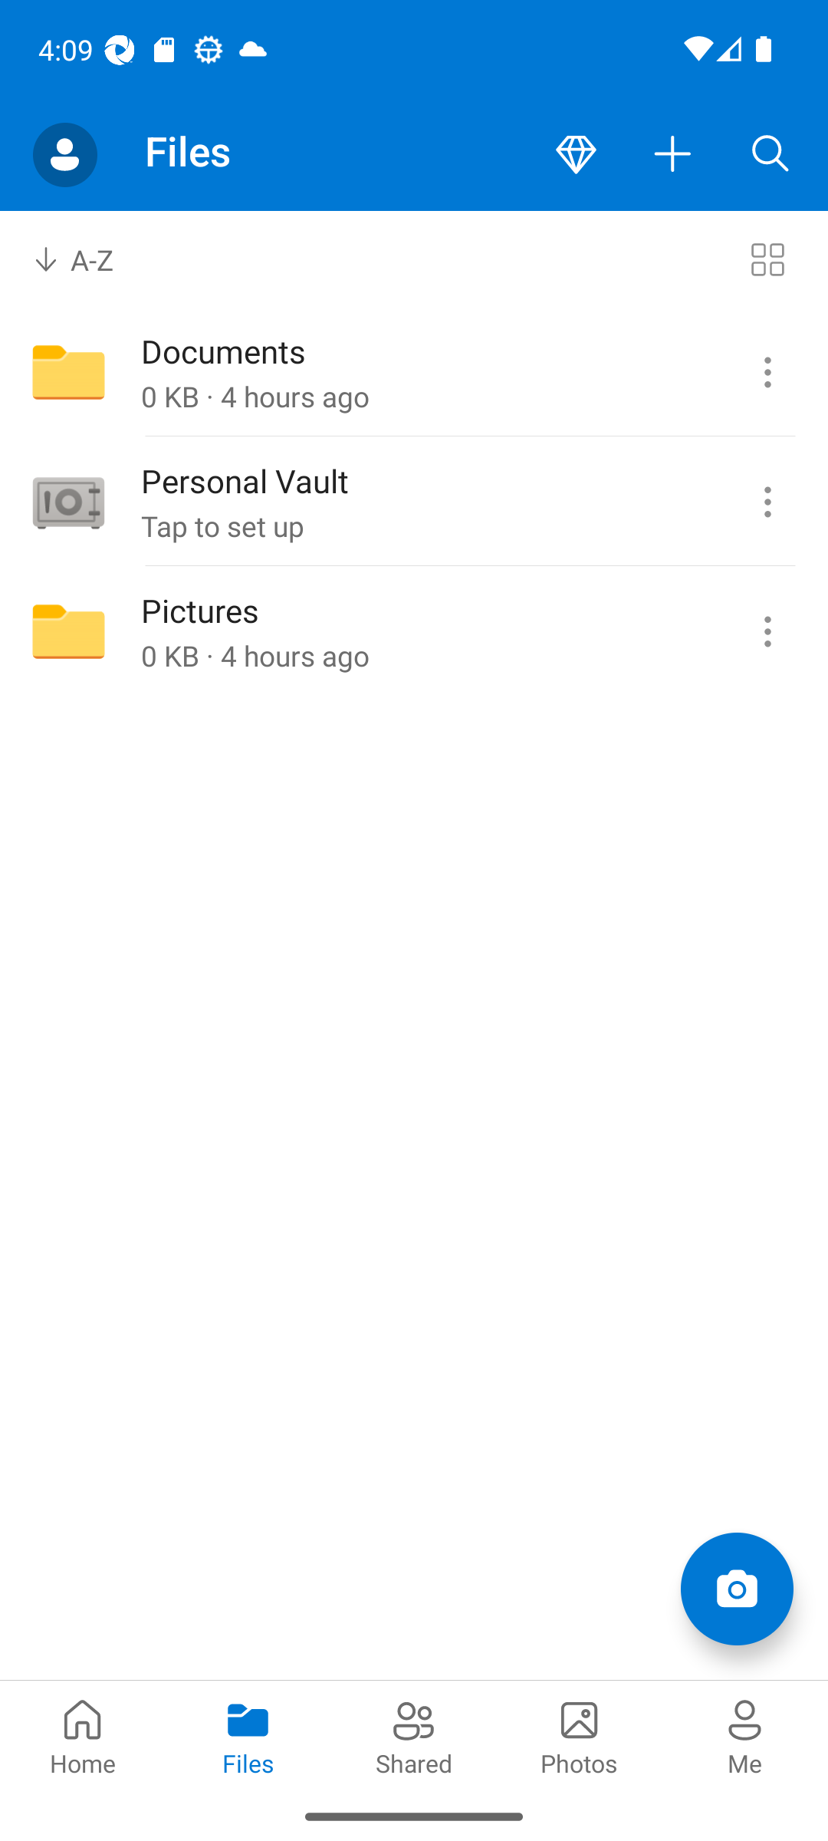  What do you see at coordinates (414, 1735) in the screenshot?
I see `Shared pivot Shared` at bounding box center [414, 1735].